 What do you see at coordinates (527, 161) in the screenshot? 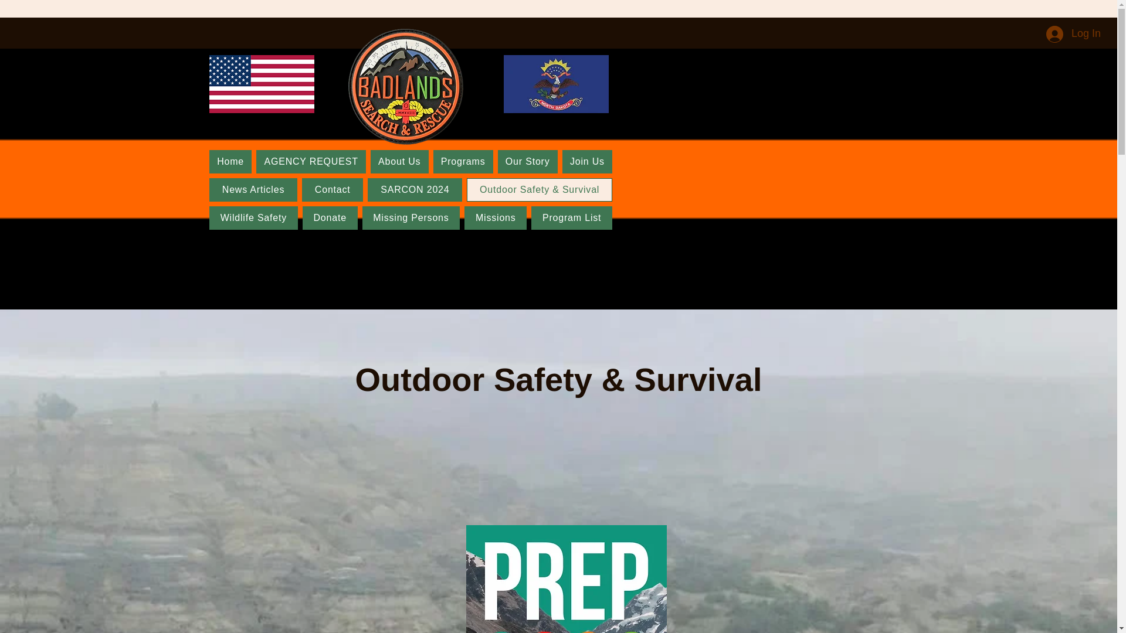
I see `Our Story` at bounding box center [527, 161].